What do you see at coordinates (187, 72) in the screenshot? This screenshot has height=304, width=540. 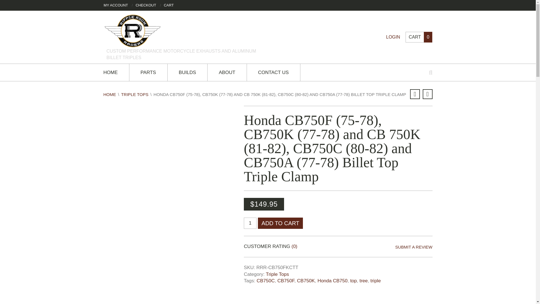 I see `BUILDS` at bounding box center [187, 72].